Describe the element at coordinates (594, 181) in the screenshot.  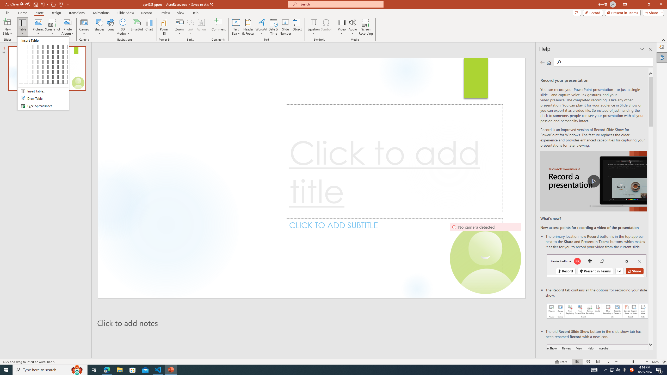
I see `play Record a Presentation` at that location.